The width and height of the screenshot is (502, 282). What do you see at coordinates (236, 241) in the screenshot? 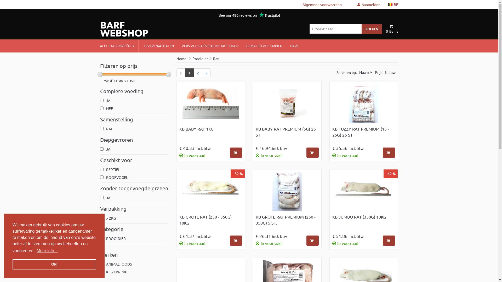
I see `Toevoegen aan winkelmandje` at bounding box center [236, 241].